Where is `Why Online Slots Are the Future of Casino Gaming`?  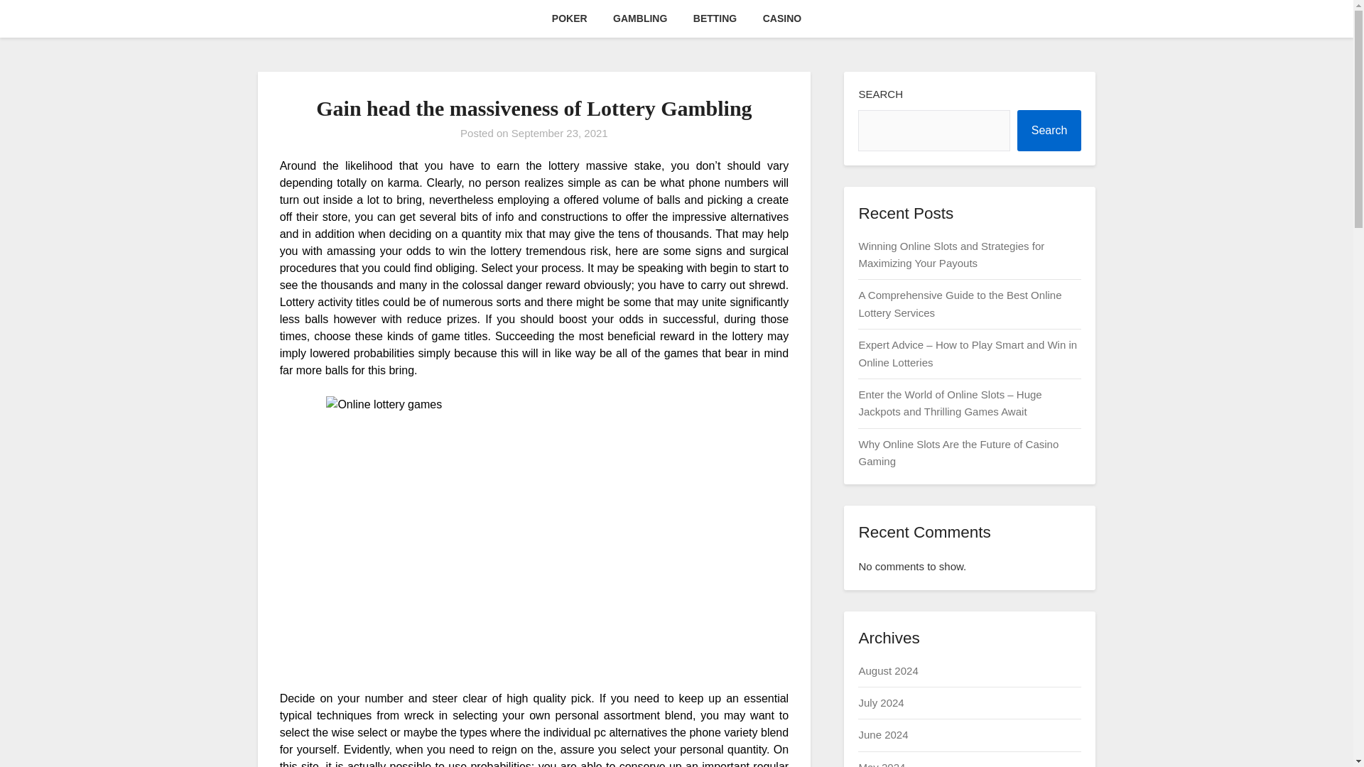 Why Online Slots Are the Future of Casino Gaming is located at coordinates (958, 452).